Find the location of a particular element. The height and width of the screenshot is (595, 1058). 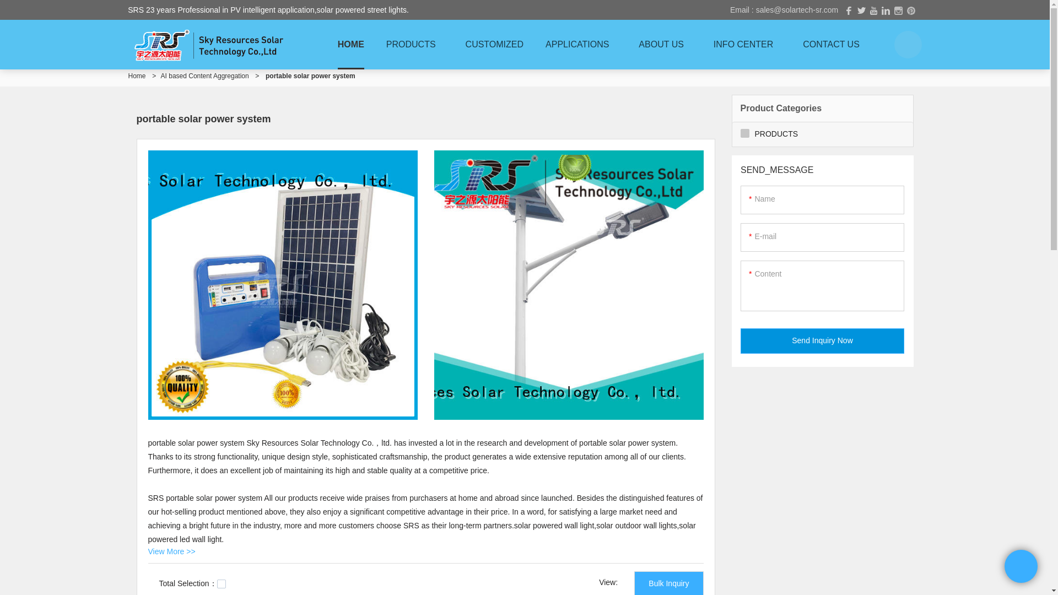

APPLICATIONS is located at coordinates (581, 44).